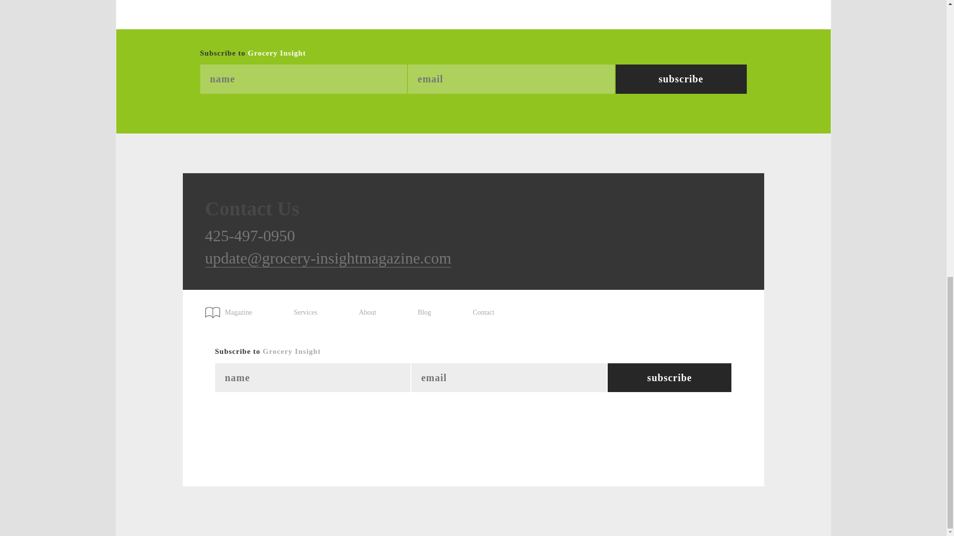 The height and width of the screenshot is (536, 954). I want to click on Contact, so click(483, 313).